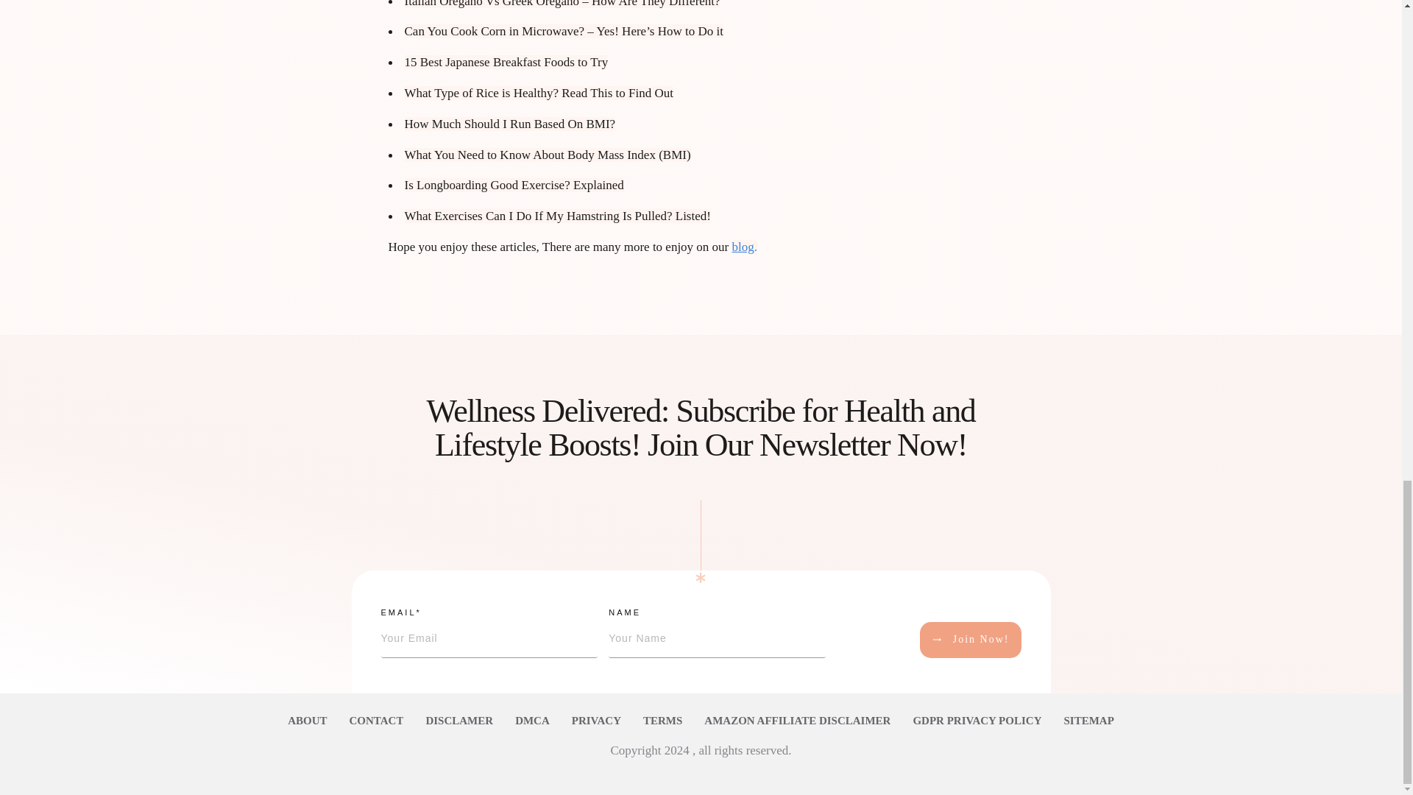 The width and height of the screenshot is (1413, 795). Describe the element at coordinates (745, 247) in the screenshot. I see `blog.` at that location.